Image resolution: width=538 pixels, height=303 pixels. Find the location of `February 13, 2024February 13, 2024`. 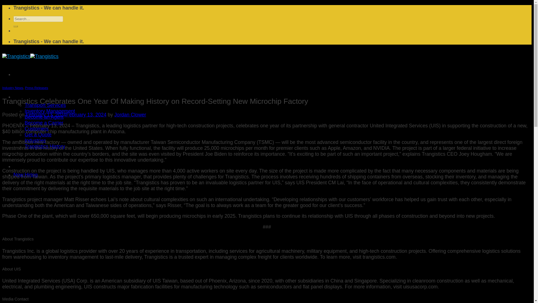

February 13, 2024February 13, 2024 is located at coordinates (66, 114).